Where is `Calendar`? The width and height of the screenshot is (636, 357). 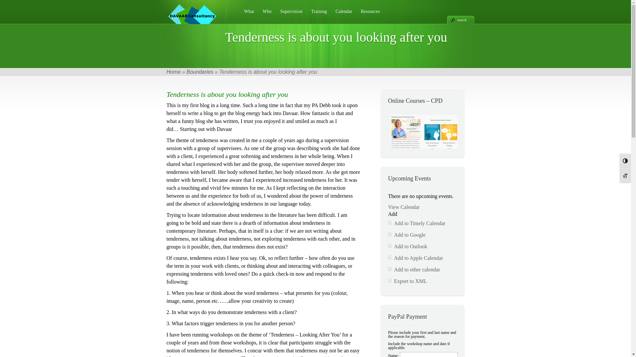 Calendar is located at coordinates (342, 15).